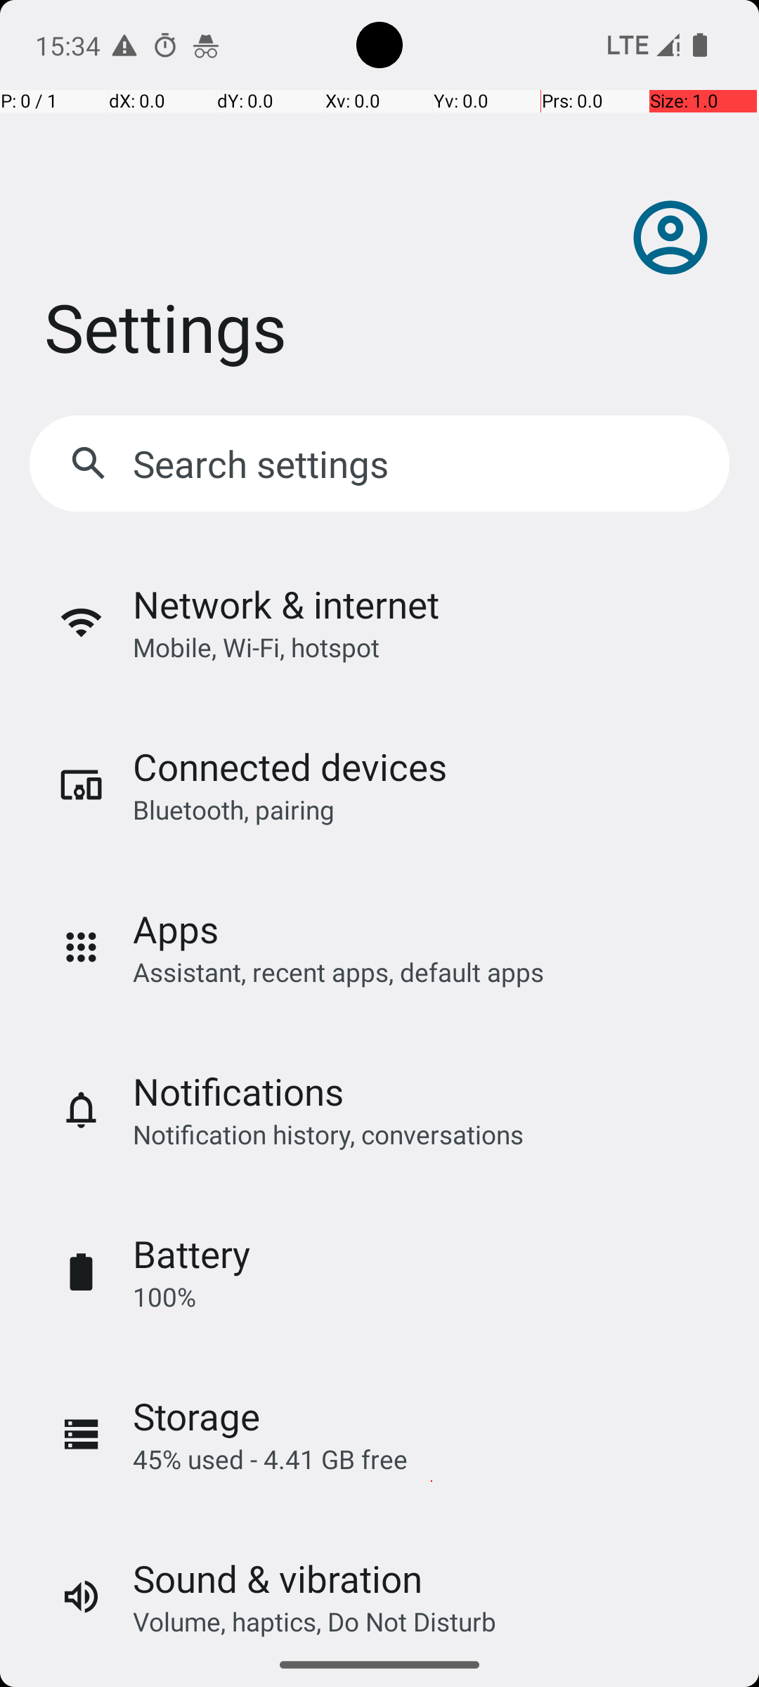 The image size is (759, 1687). I want to click on Volume, haptics, Do Not Disturb, so click(315, 1621).